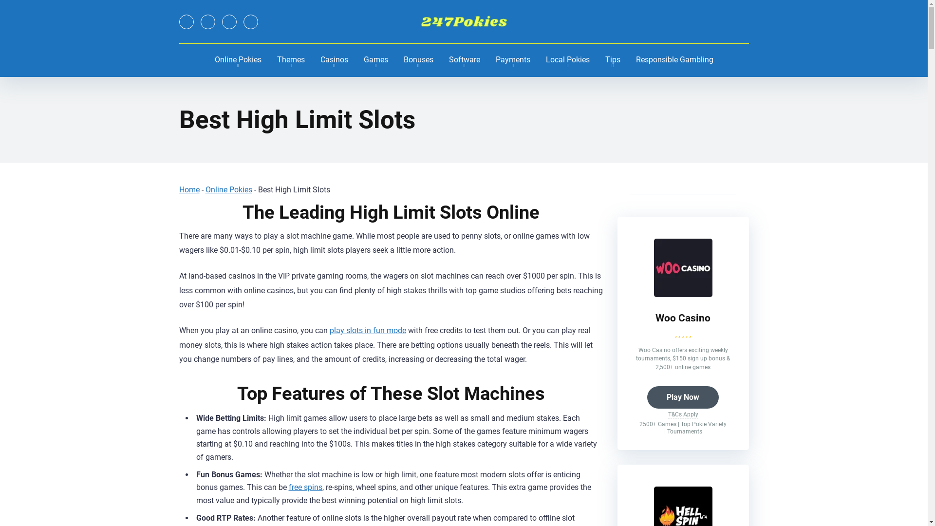 This screenshot has width=935, height=526. Describe the element at coordinates (238, 60) in the screenshot. I see `Online Pokies` at that location.